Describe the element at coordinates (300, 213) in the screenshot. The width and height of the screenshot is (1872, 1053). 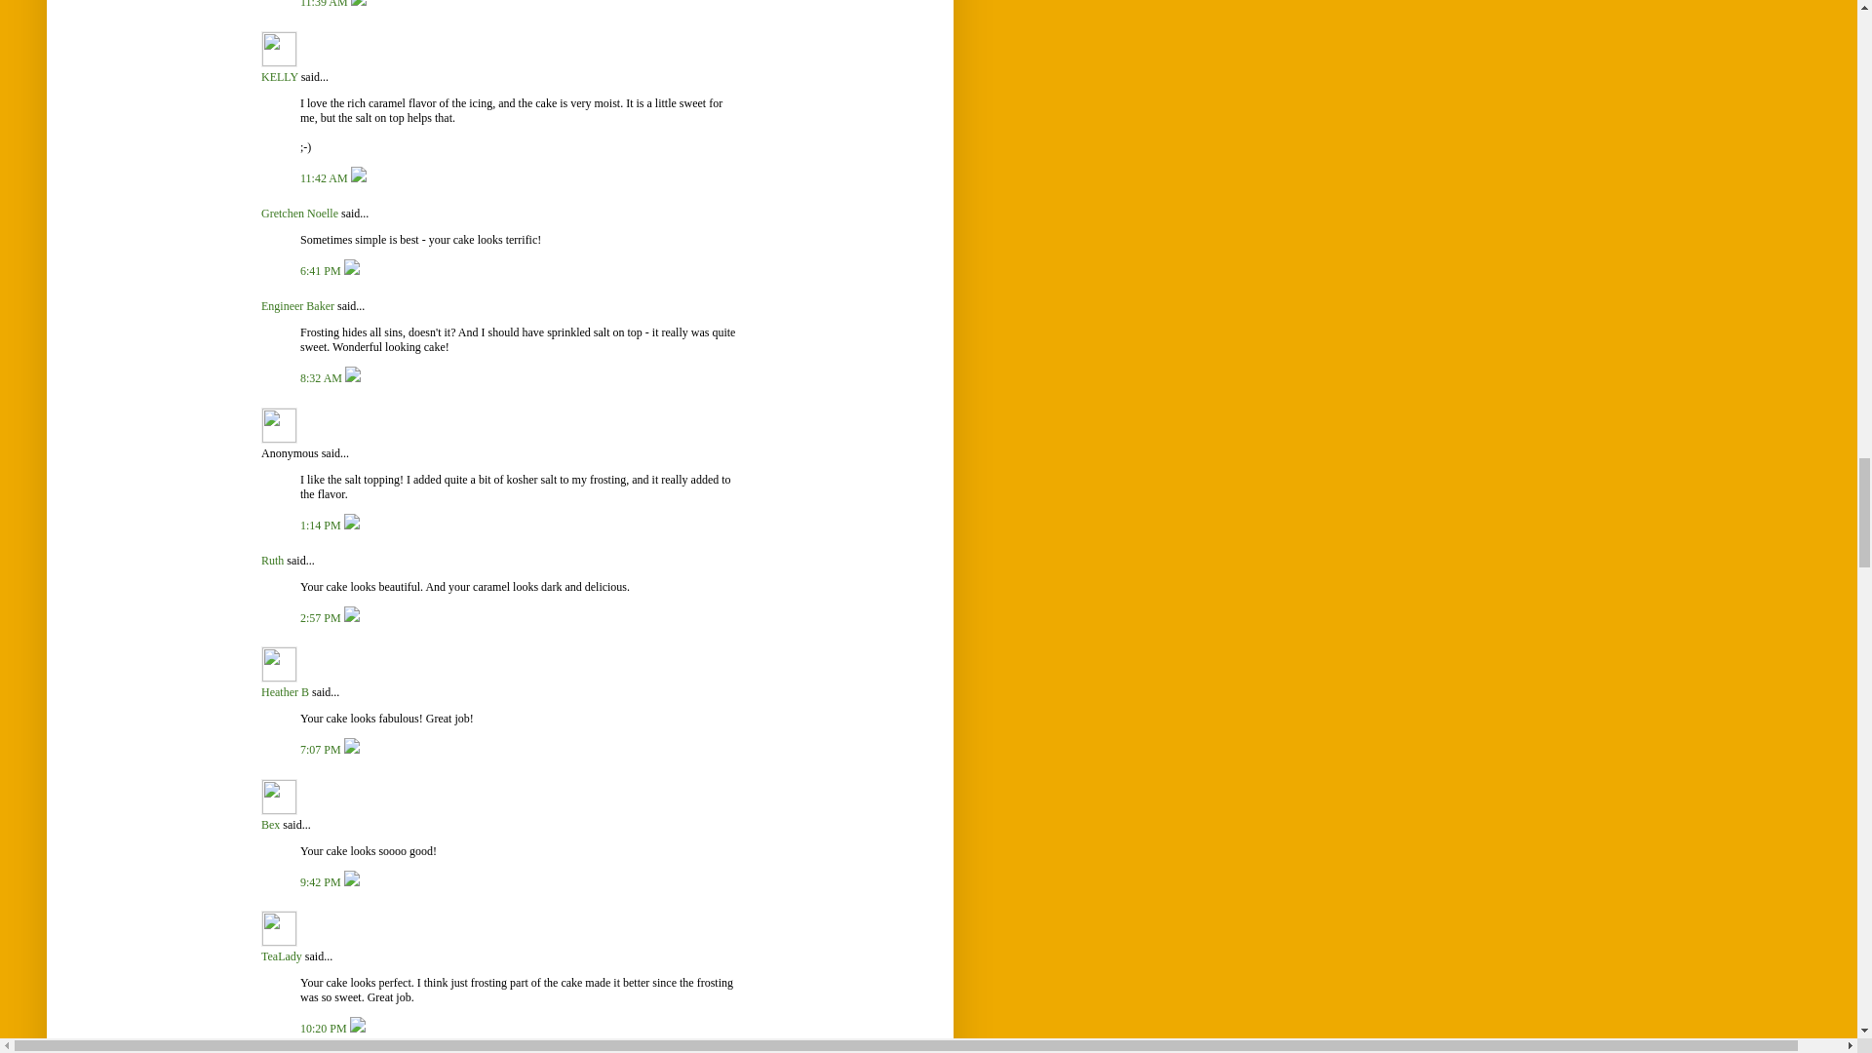
I see `Gretchen Noelle` at that location.